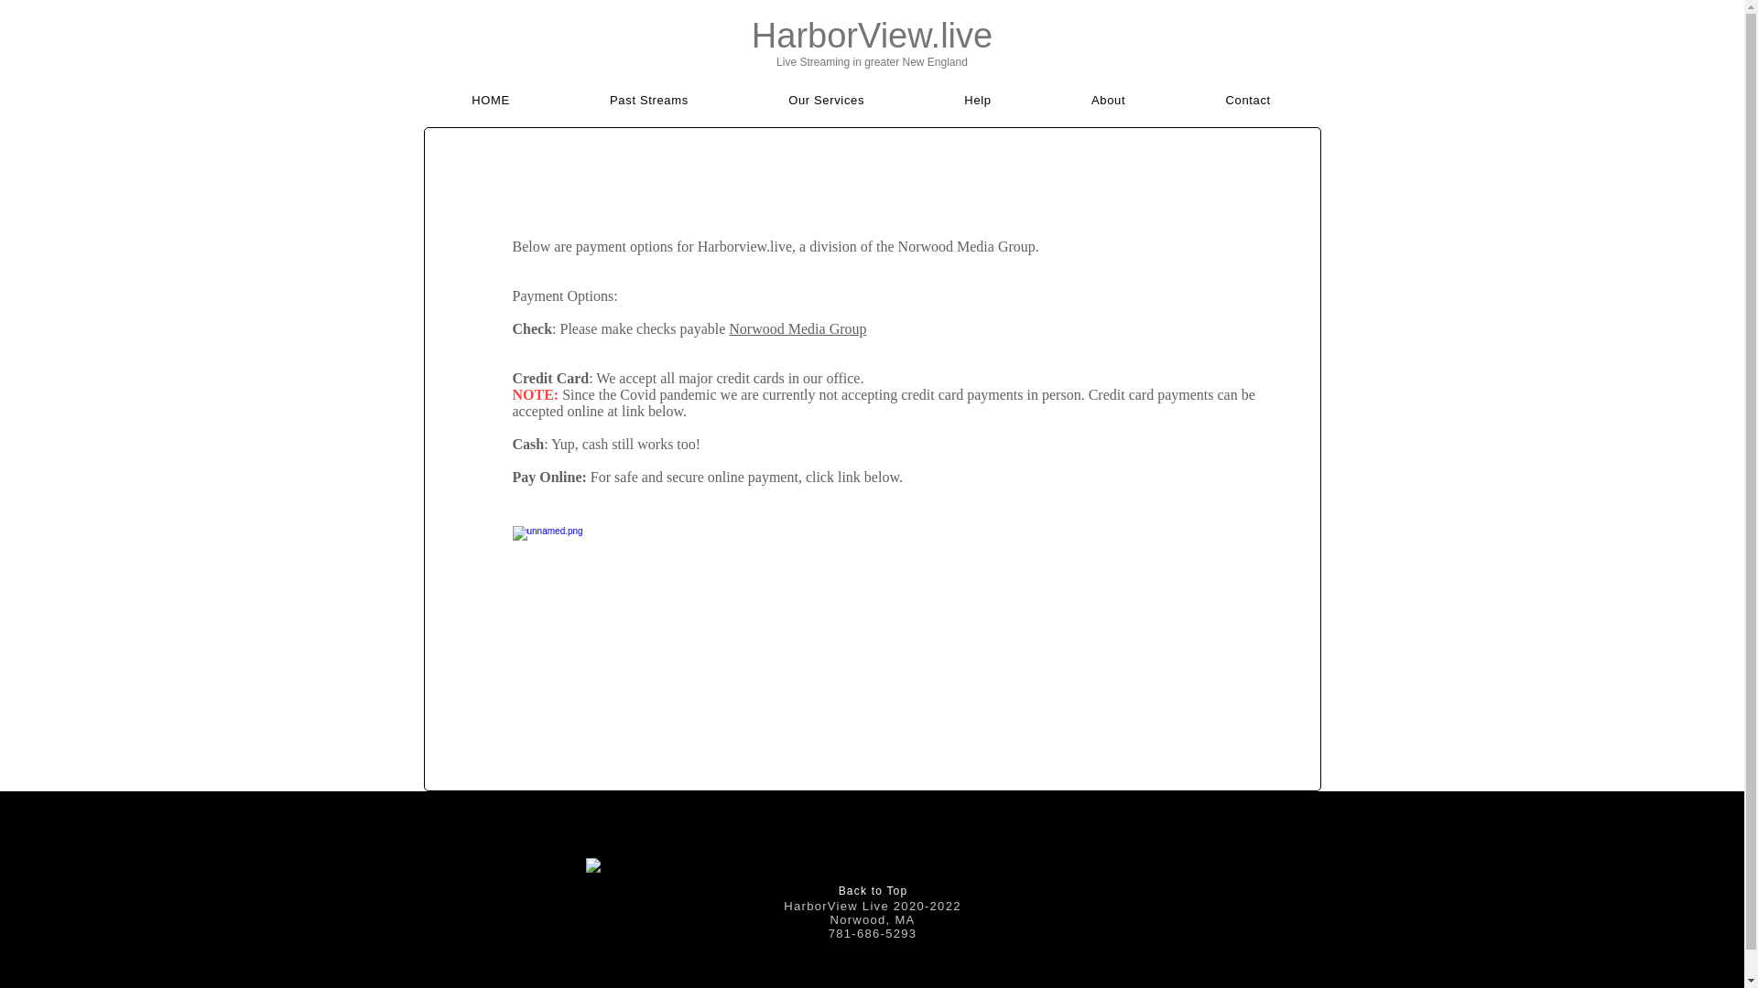 This screenshot has height=988, width=1758. I want to click on Back to Top, so click(874, 890).